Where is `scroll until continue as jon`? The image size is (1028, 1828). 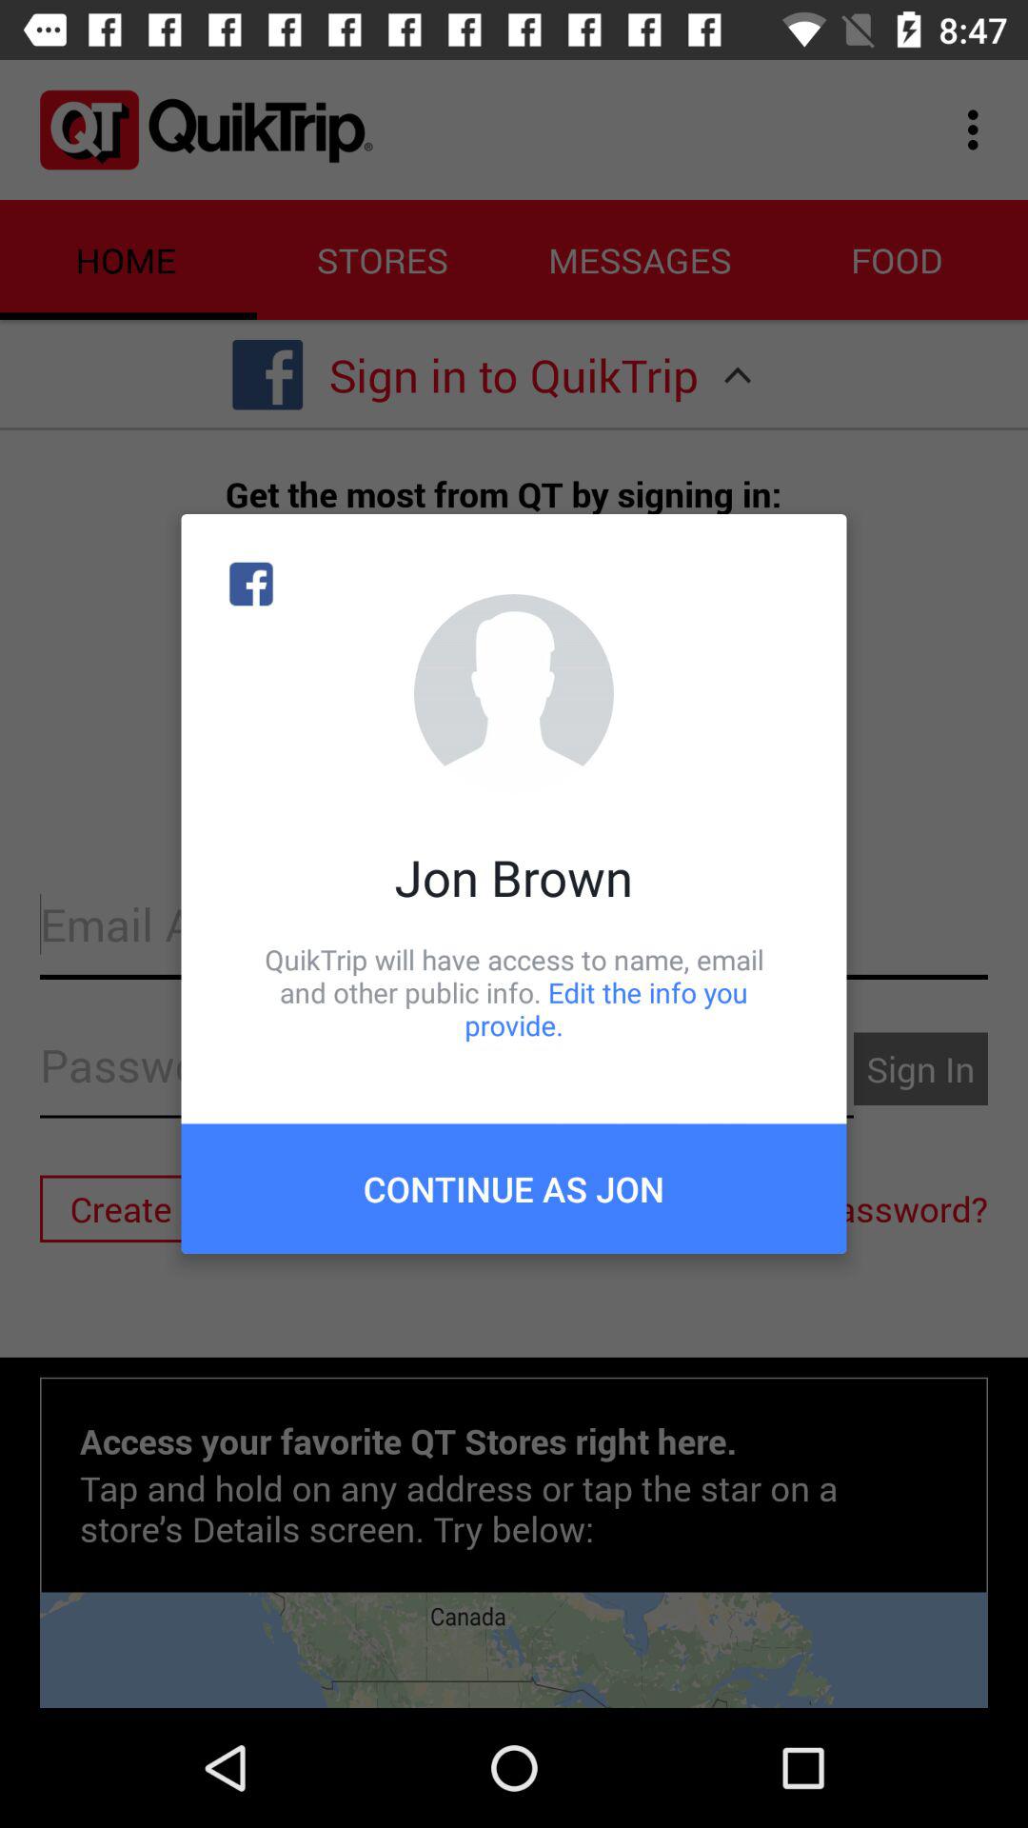 scroll until continue as jon is located at coordinates (514, 1188).